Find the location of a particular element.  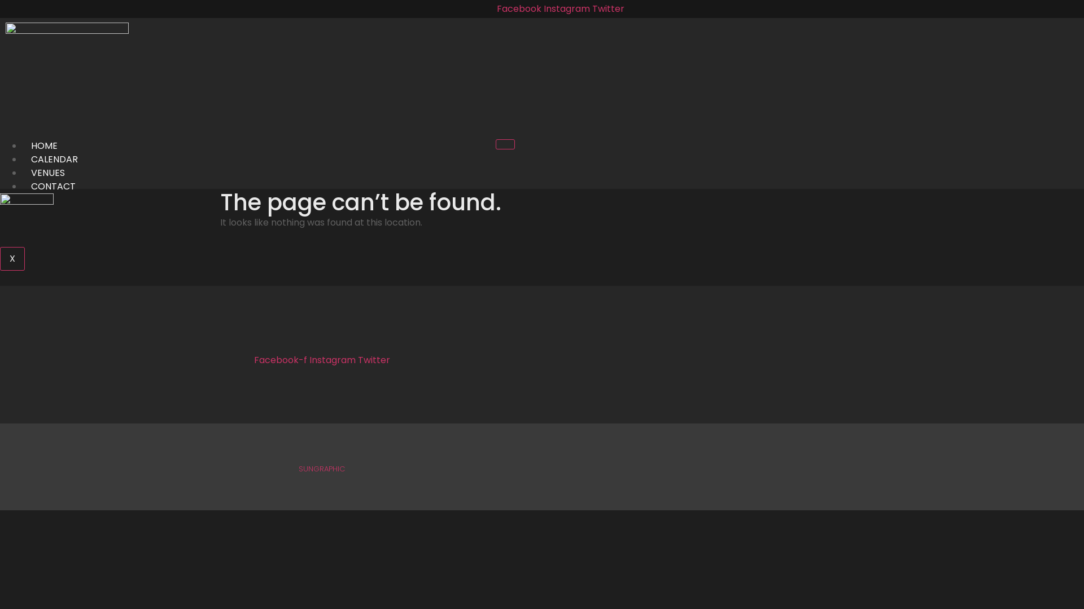

Instagram is located at coordinates (568, 9).